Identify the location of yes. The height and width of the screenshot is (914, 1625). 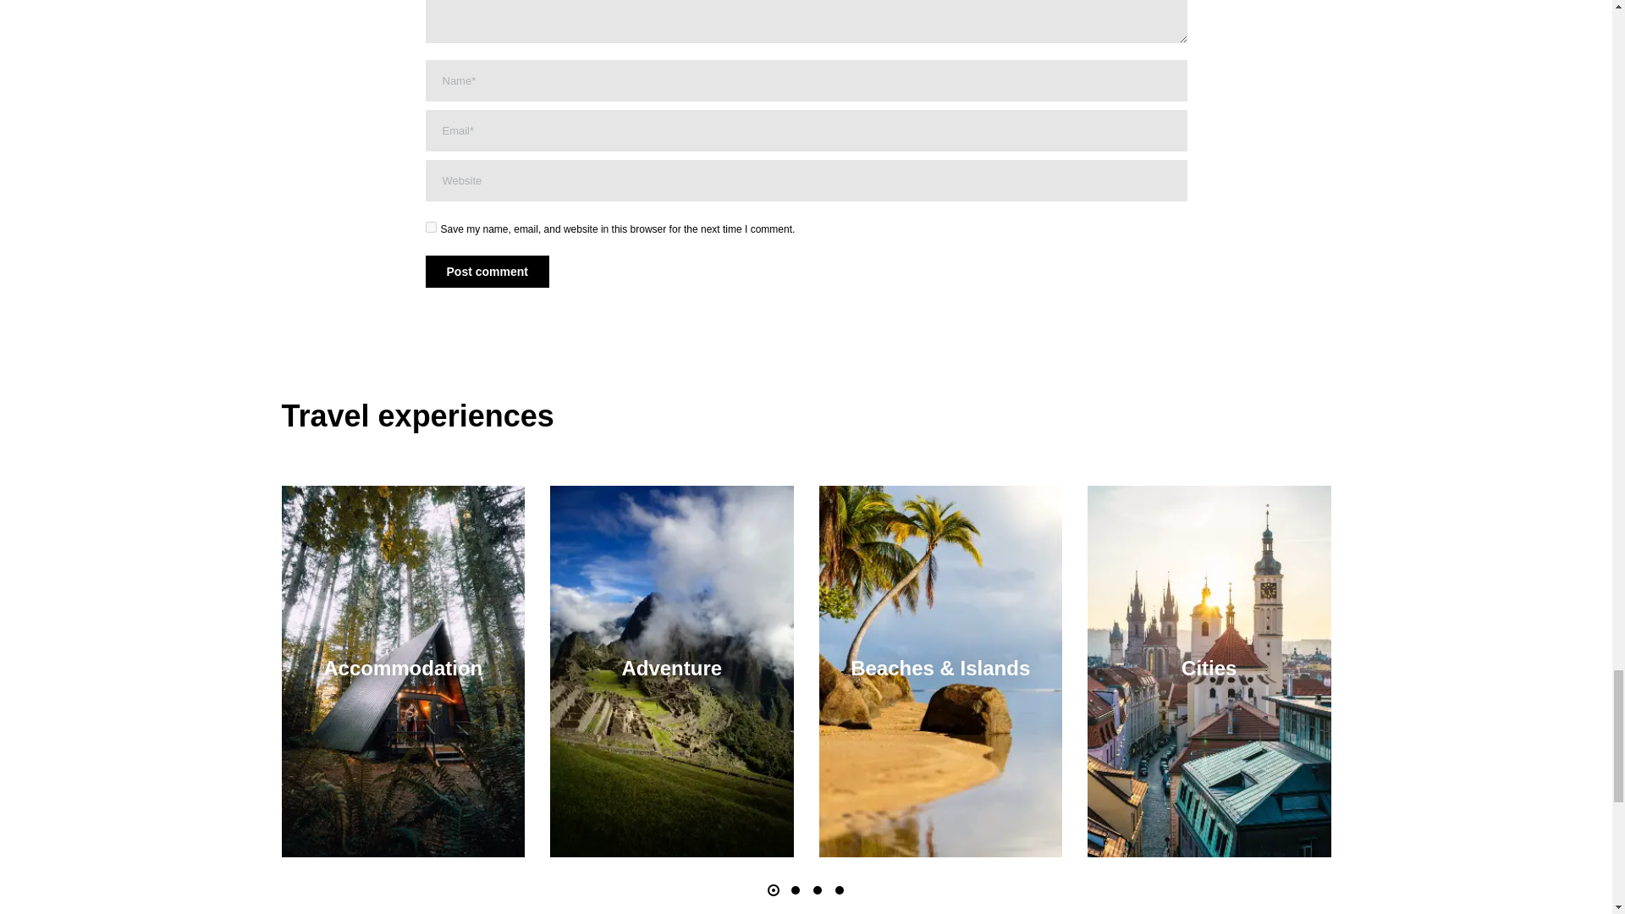
(430, 227).